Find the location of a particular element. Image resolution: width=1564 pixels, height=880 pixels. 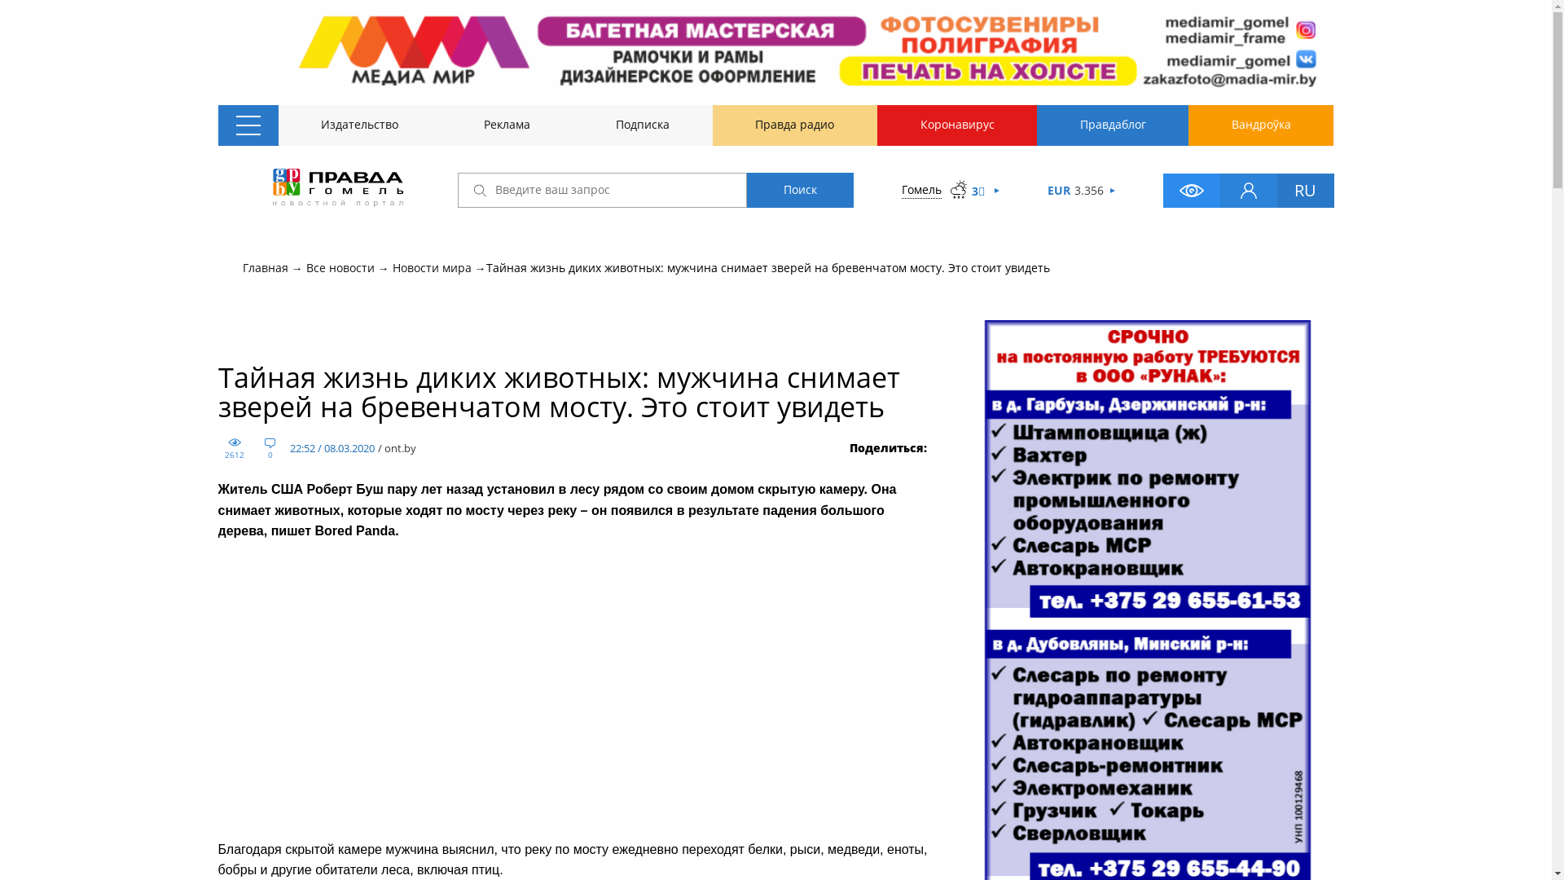

   is located at coordinates (334, 191).